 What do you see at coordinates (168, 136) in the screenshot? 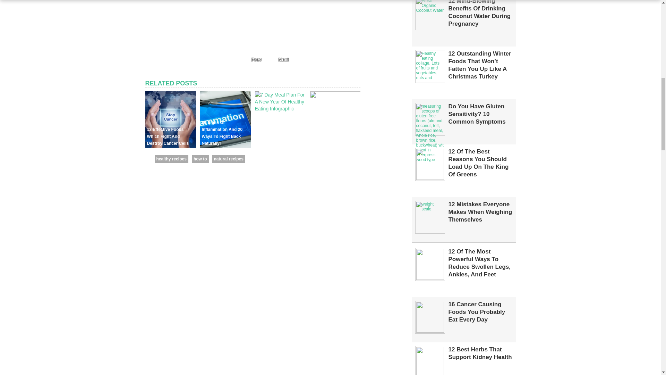
I see `12 Effective Foods Which Fight And Destroy Cancer Cells` at bounding box center [168, 136].